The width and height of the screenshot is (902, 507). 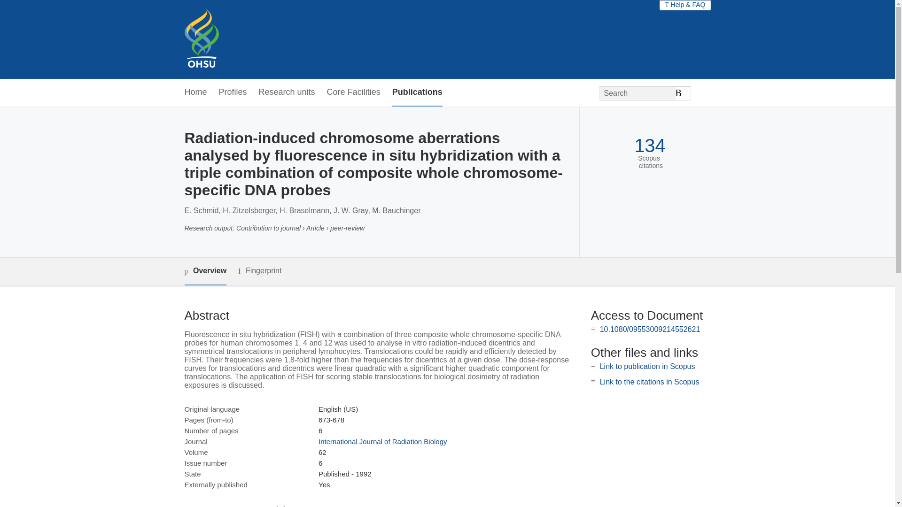 I want to click on Overview, so click(x=205, y=271).